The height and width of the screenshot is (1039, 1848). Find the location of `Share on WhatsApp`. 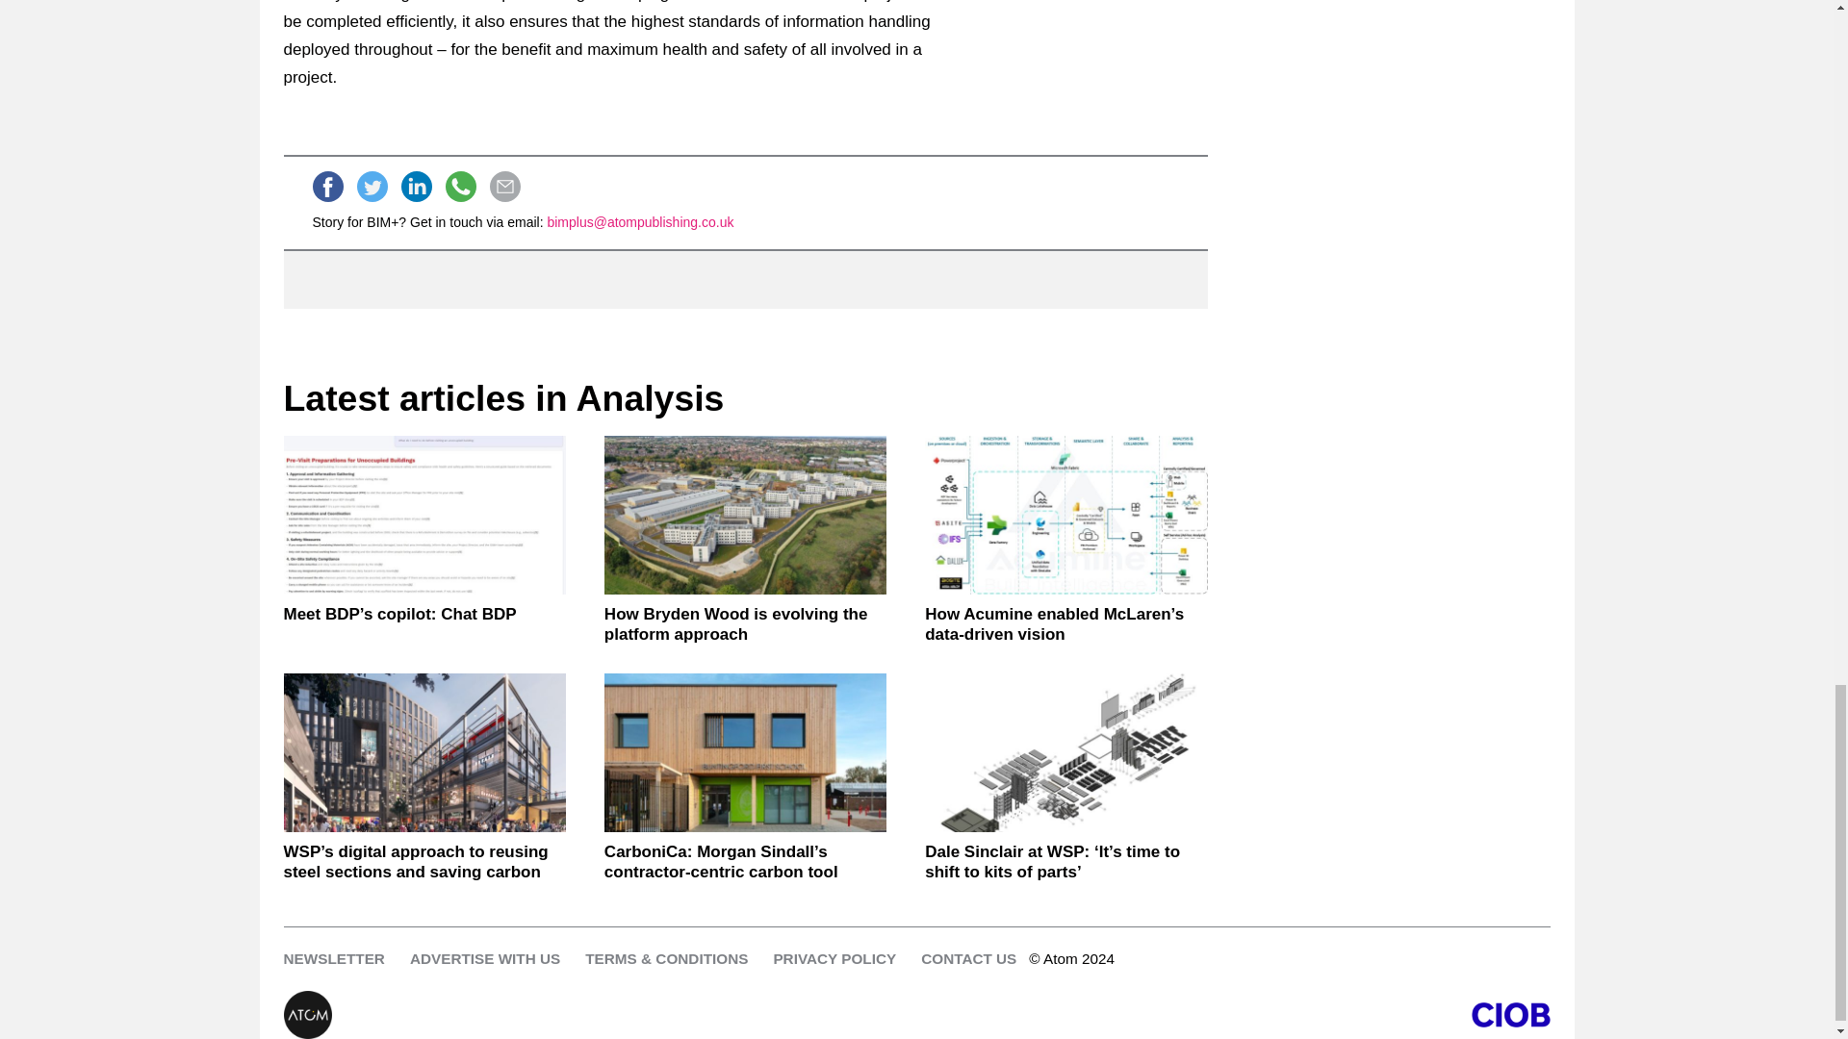

Share on WhatsApp is located at coordinates (460, 187).